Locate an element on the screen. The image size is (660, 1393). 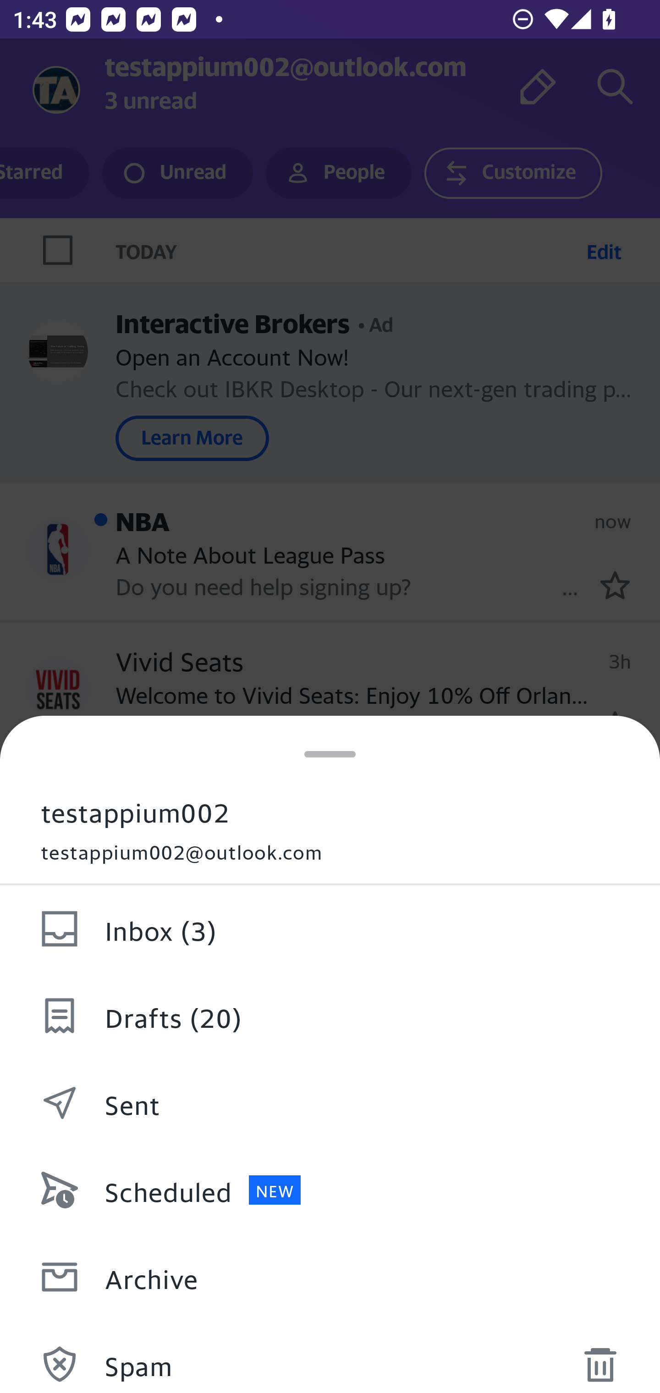
Scheduled NEW is located at coordinates (330, 1190).